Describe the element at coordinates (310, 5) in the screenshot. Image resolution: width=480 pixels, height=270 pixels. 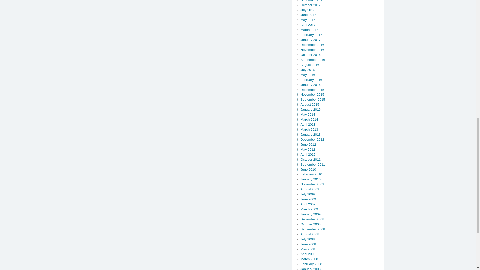
I see `October 2017` at that location.